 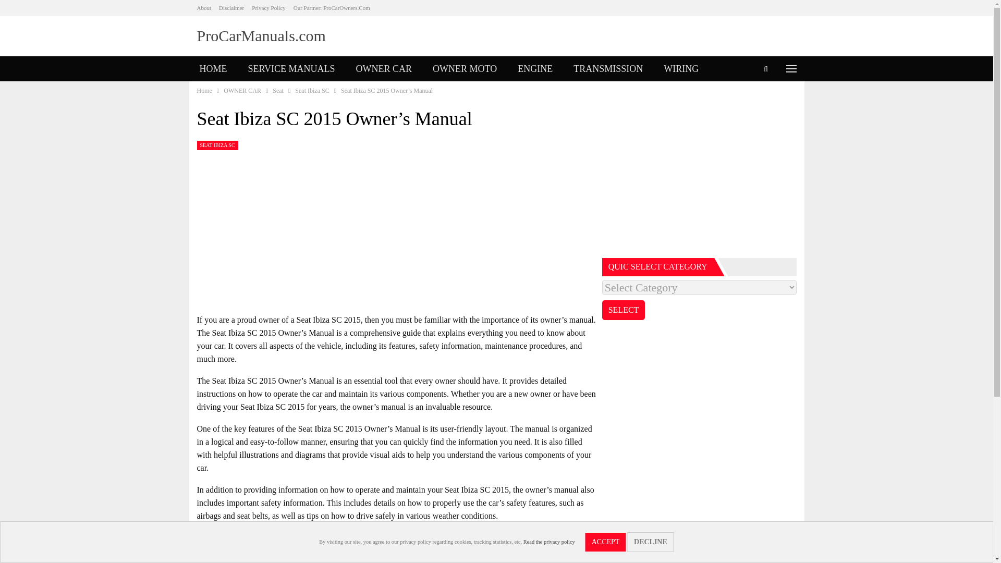 I want to click on ACCEPT, so click(x=606, y=542).